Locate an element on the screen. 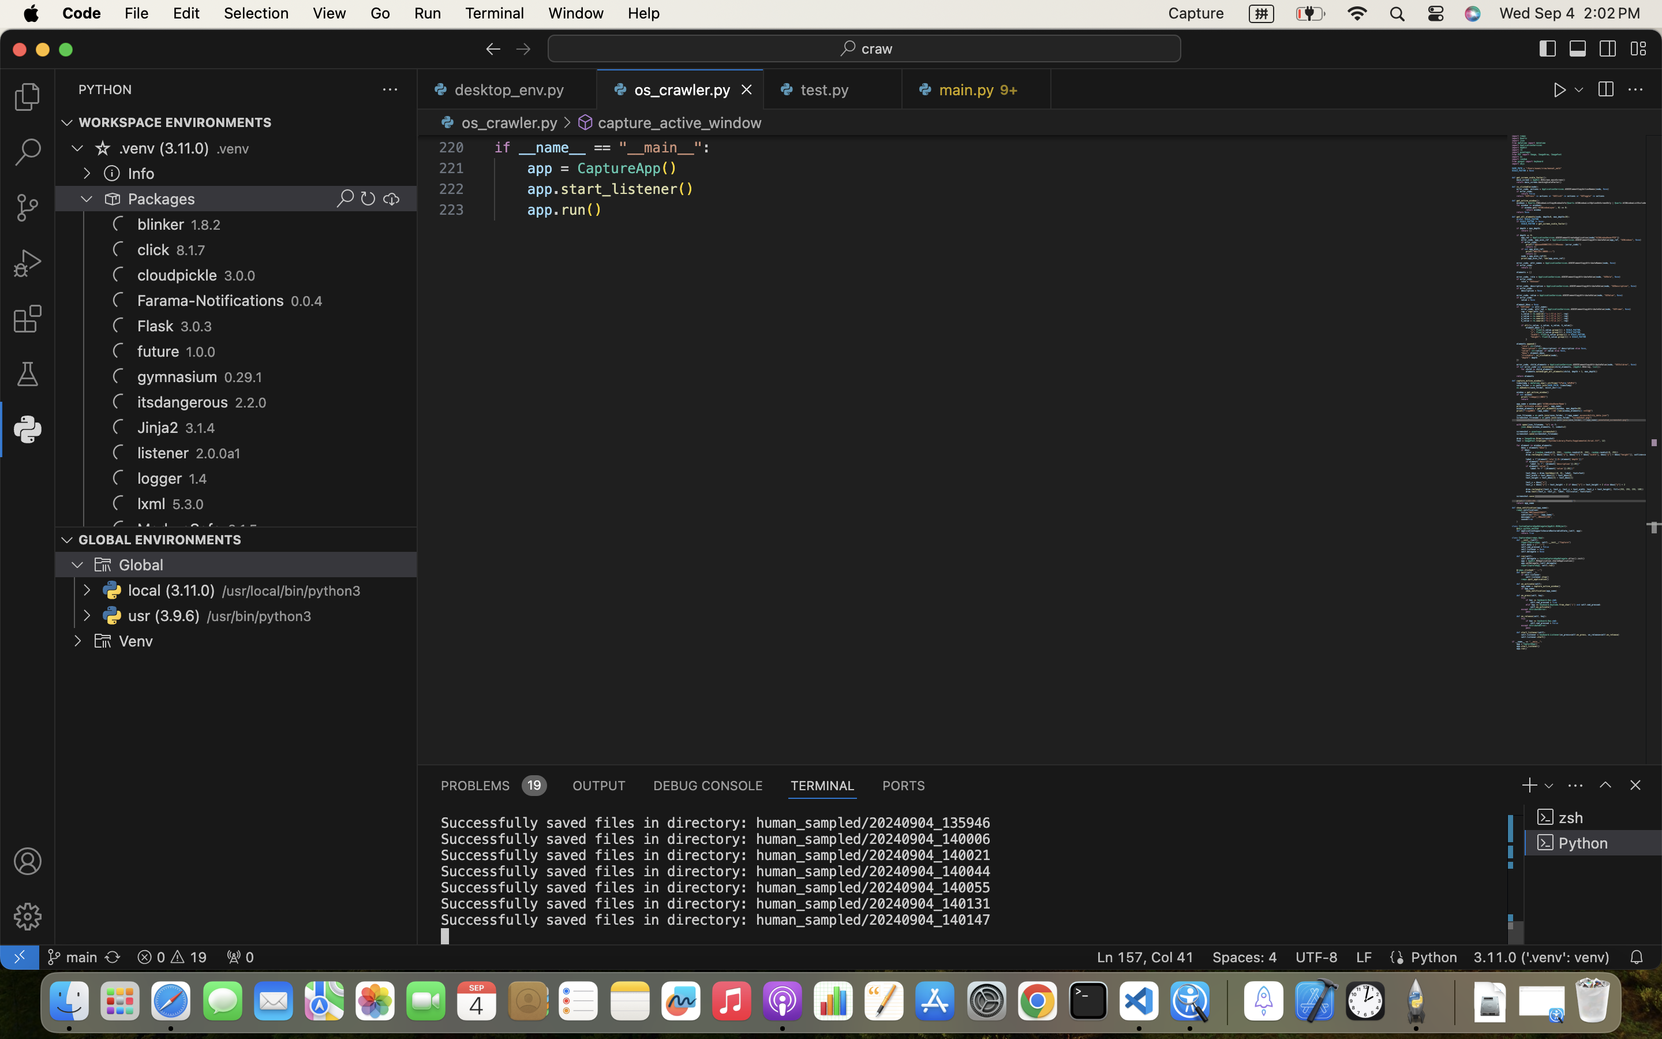  Packages is located at coordinates (162, 199).